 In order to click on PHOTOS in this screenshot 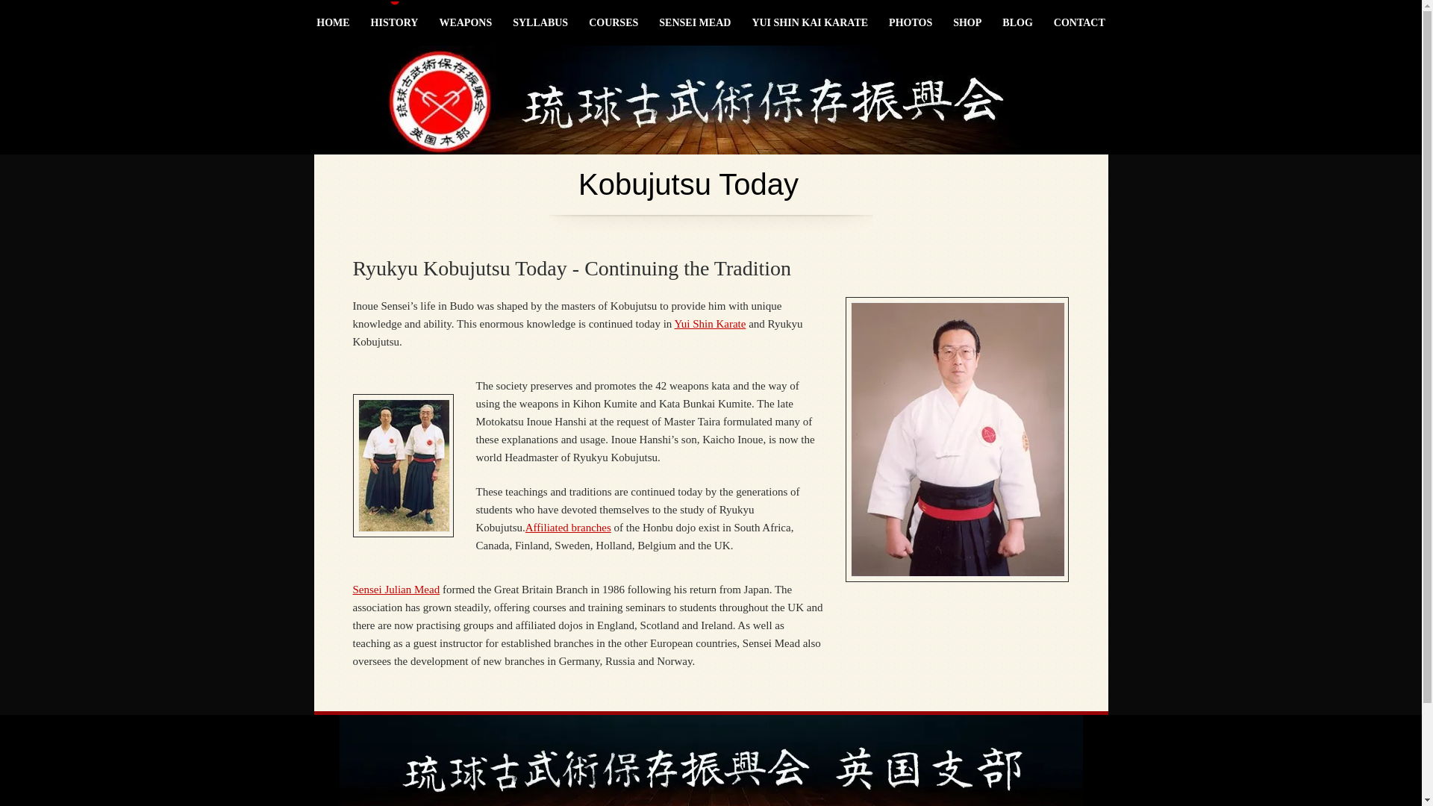, I will do `click(911, 22)`.